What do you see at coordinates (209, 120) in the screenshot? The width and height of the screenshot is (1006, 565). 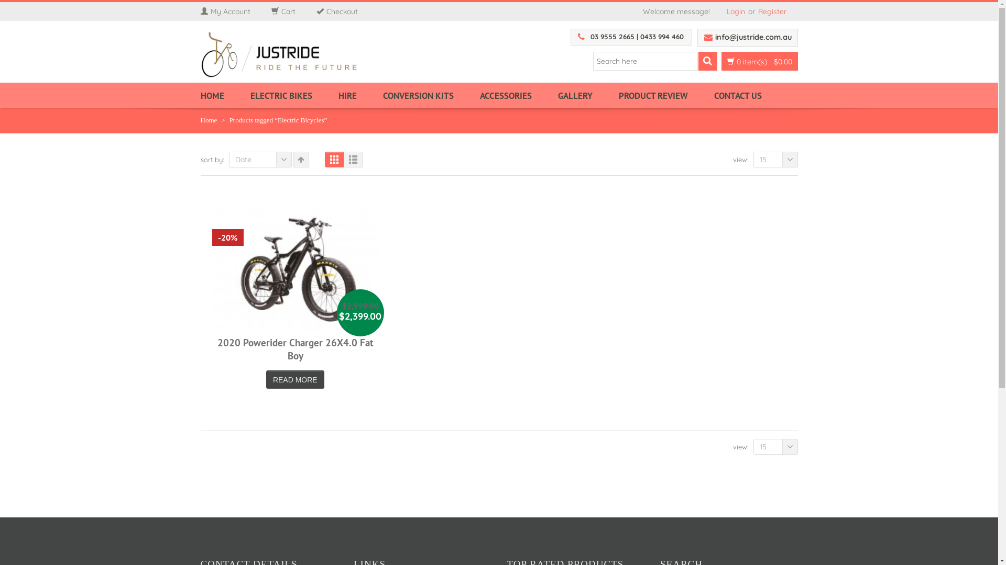 I see `Home` at bounding box center [209, 120].